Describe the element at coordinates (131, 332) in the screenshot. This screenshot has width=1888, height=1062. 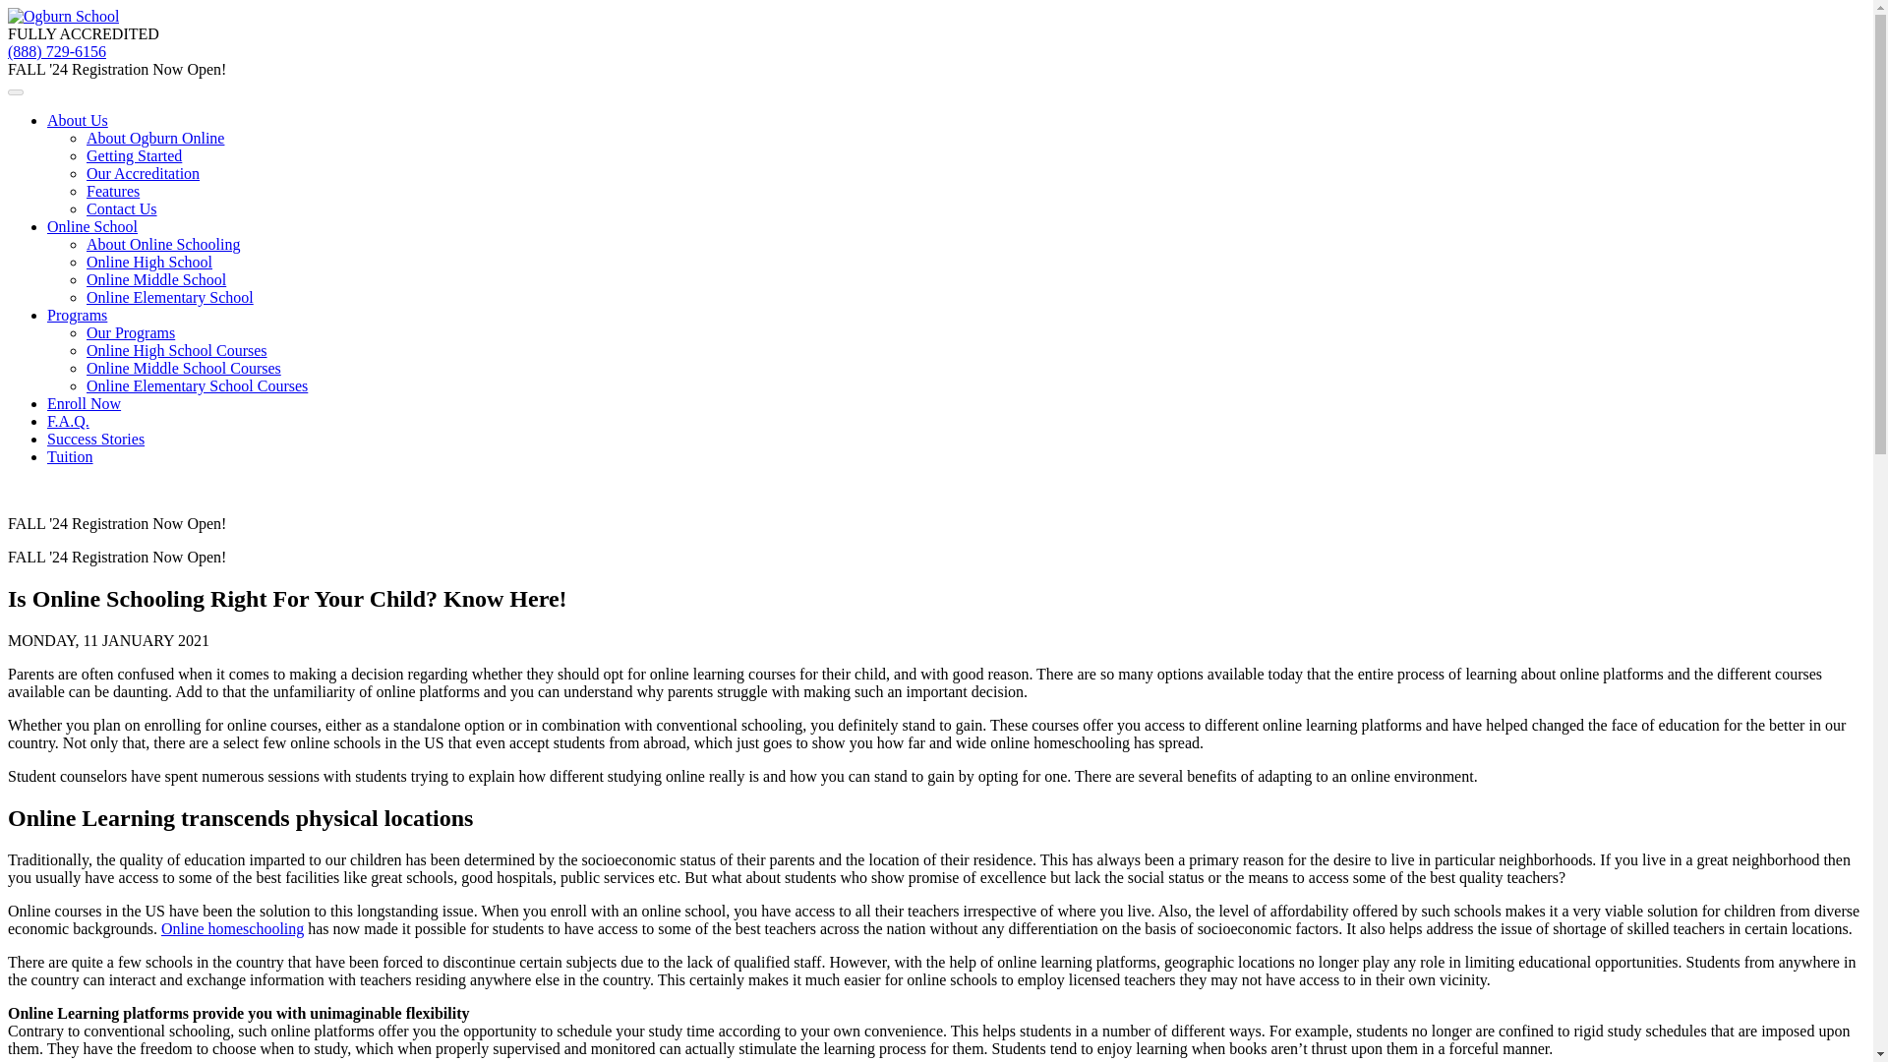
I see `Our Programs` at that location.